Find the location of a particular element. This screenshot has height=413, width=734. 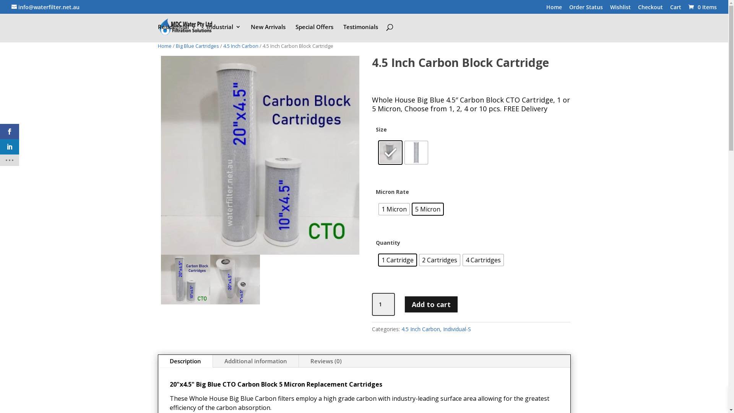

Individual-S is located at coordinates (457, 329).